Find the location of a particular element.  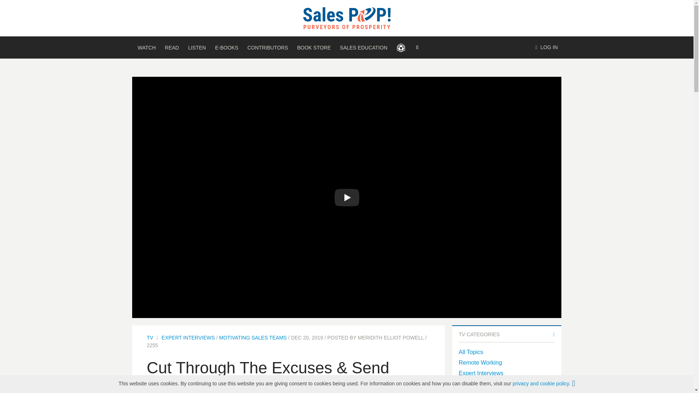

Play is located at coordinates (347, 198).